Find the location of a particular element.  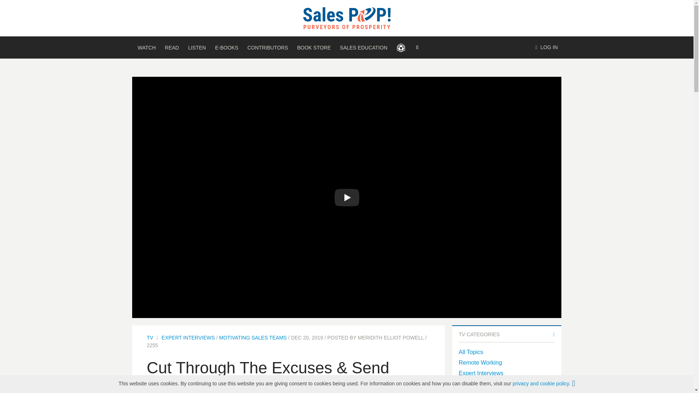

Play is located at coordinates (347, 198).